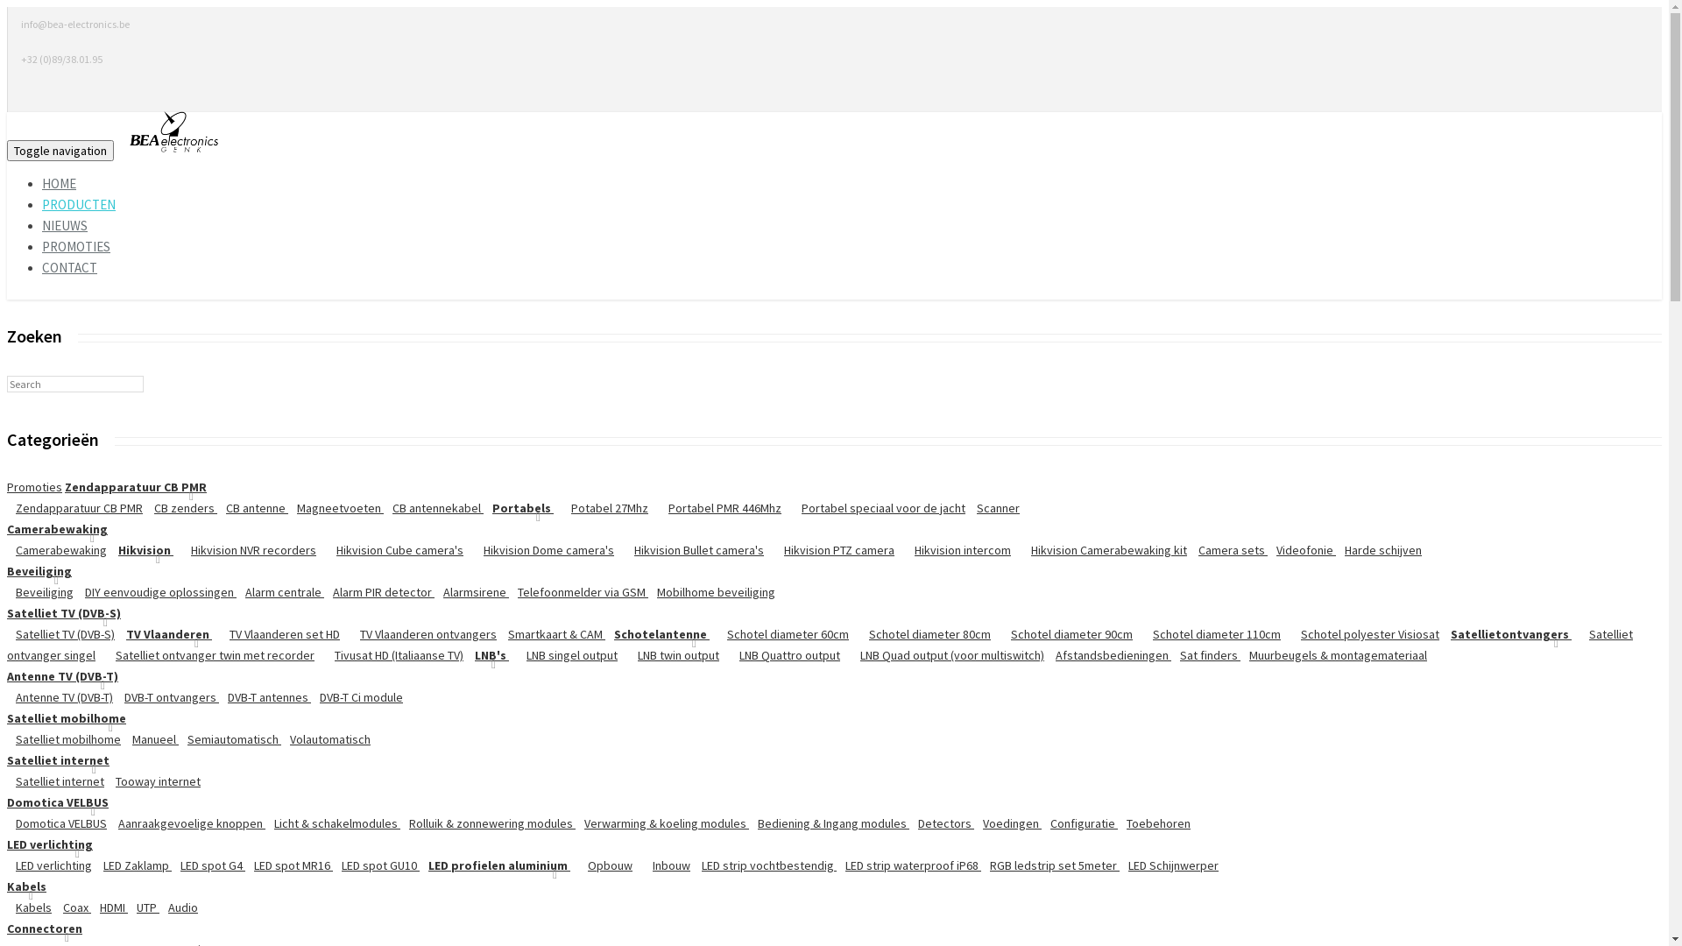 This screenshot has width=1682, height=946. Describe the element at coordinates (1228, 550) in the screenshot. I see `Camera sets` at that location.